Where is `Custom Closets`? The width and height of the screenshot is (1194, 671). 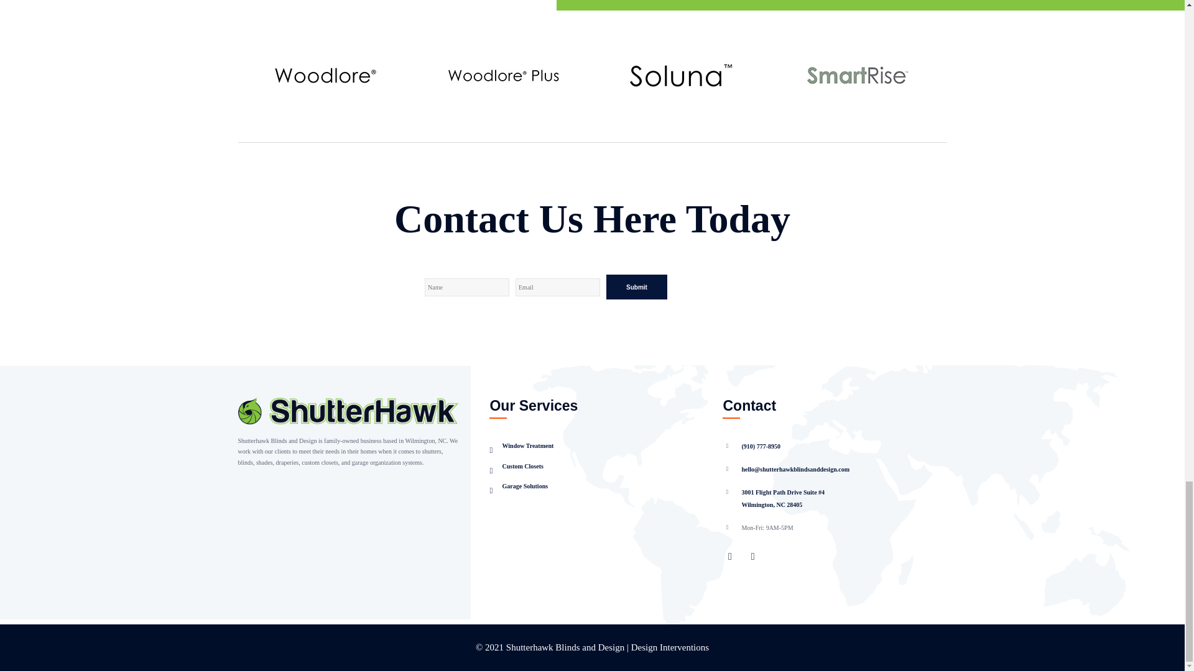 Custom Closets is located at coordinates (516, 466).